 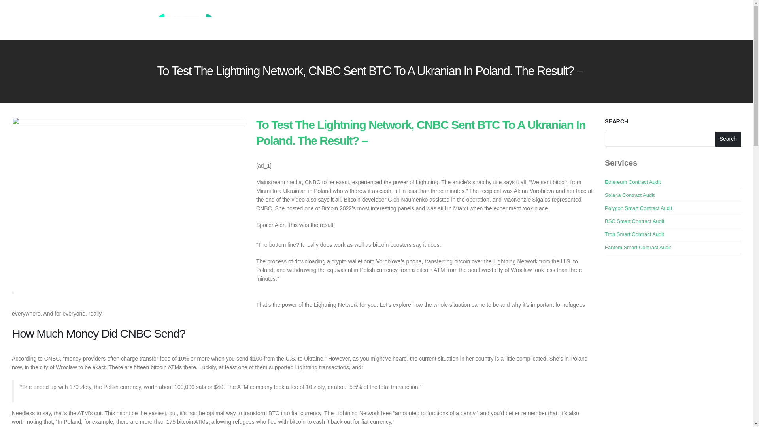 I want to click on Search, so click(x=728, y=139).